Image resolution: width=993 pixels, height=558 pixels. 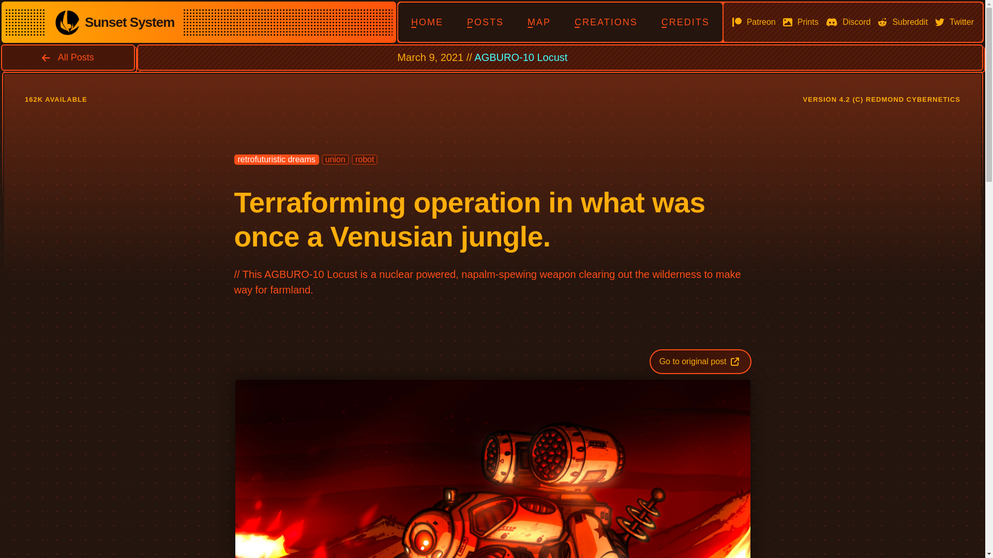 I want to click on HOME, so click(x=427, y=22).